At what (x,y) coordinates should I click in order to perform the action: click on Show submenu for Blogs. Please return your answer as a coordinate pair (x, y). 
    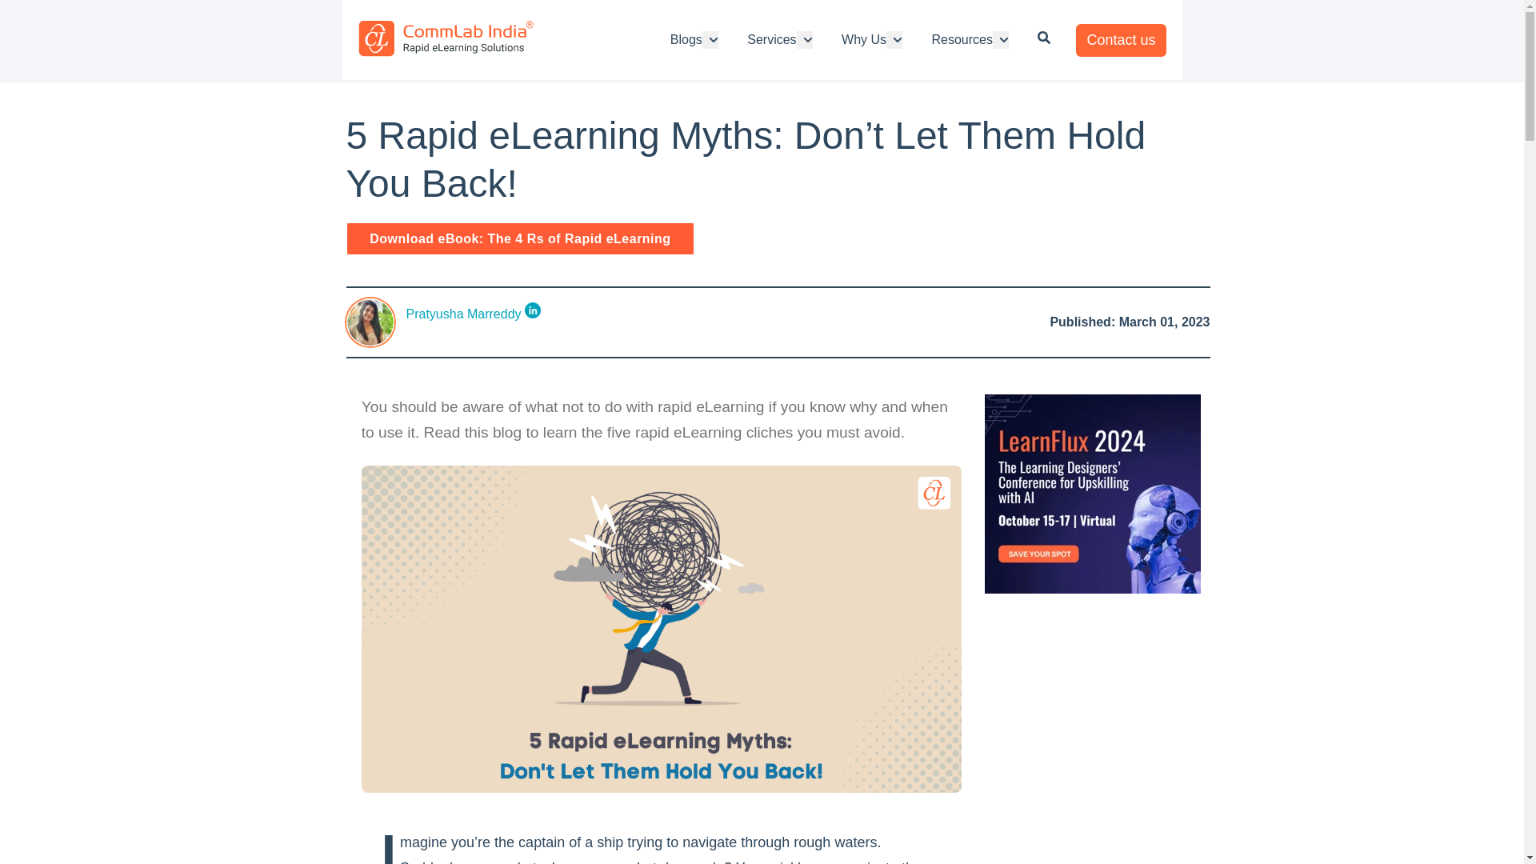
    Looking at the image, I should click on (710, 39).